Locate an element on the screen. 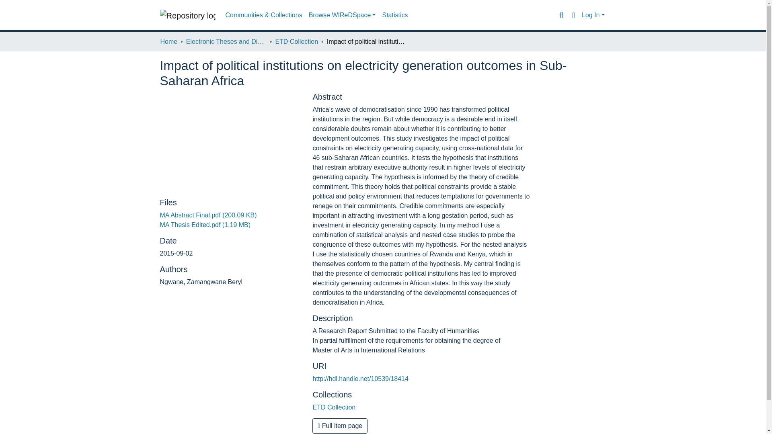 The image size is (772, 434). Full item page is located at coordinates (340, 426).